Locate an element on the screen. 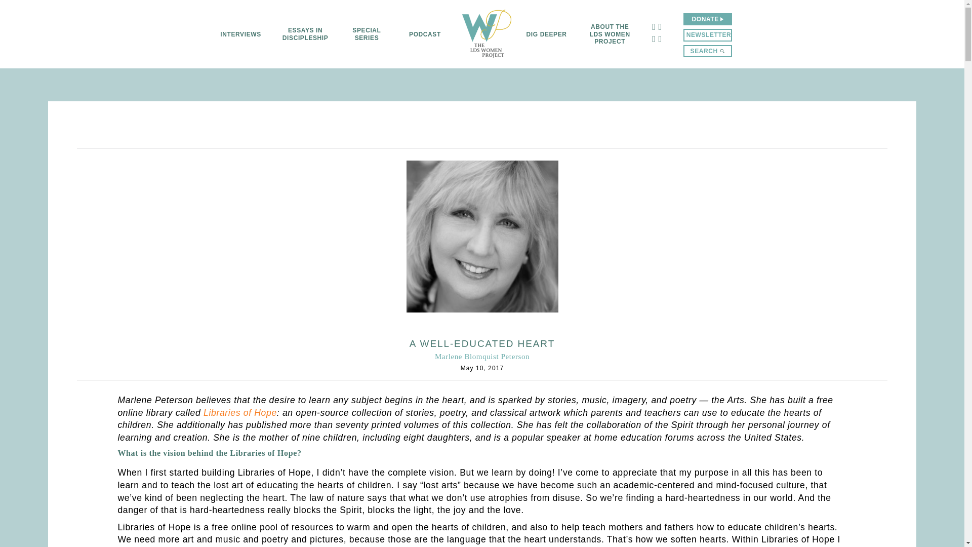 This screenshot has width=972, height=547. Libraries of Hope is located at coordinates (240, 412).